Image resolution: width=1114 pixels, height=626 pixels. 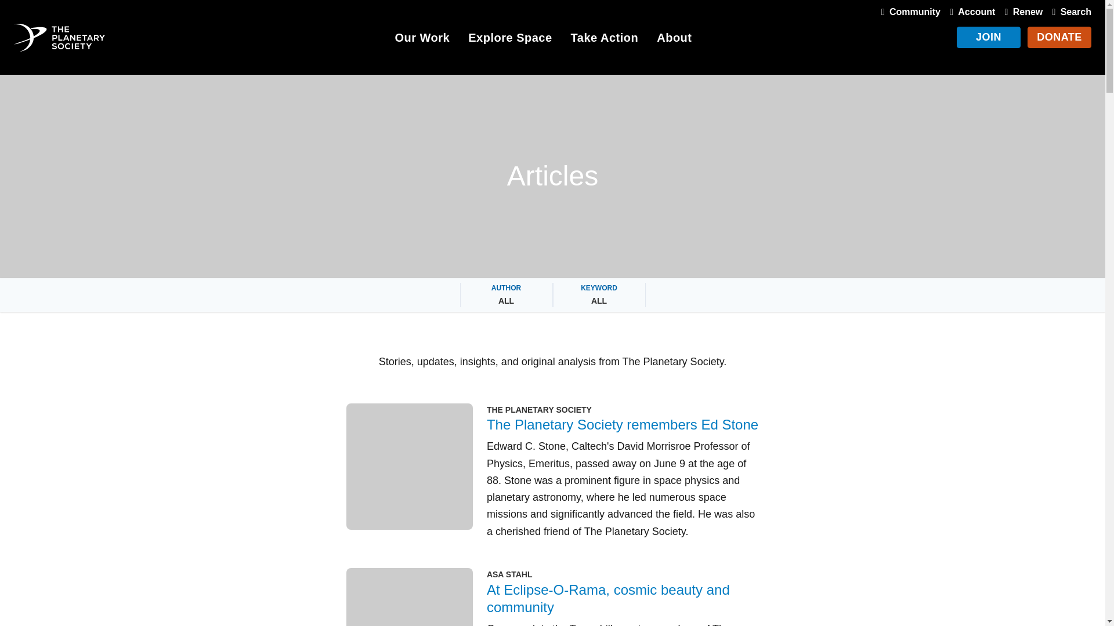 What do you see at coordinates (605, 39) in the screenshot?
I see `Take Action` at bounding box center [605, 39].